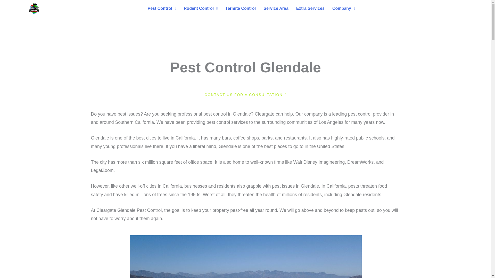 The width and height of the screenshot is (495, 278). What do you see at coordinates (344, 8) in the screenshot?
I see `Company` at bounding box center [344, 8].